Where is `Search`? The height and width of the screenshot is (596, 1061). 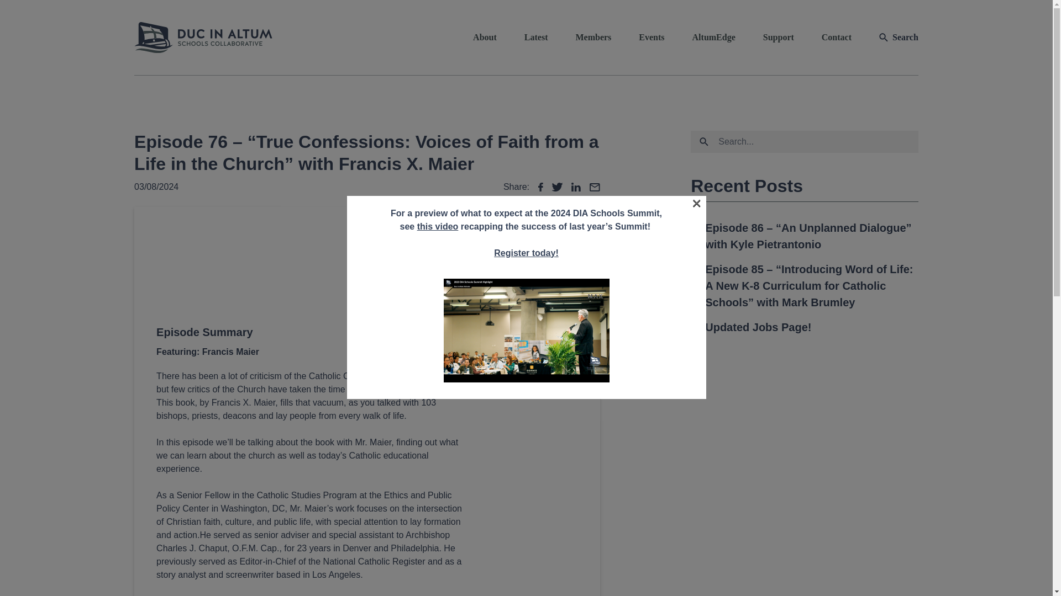
Search is located at coordinates (899, 38).